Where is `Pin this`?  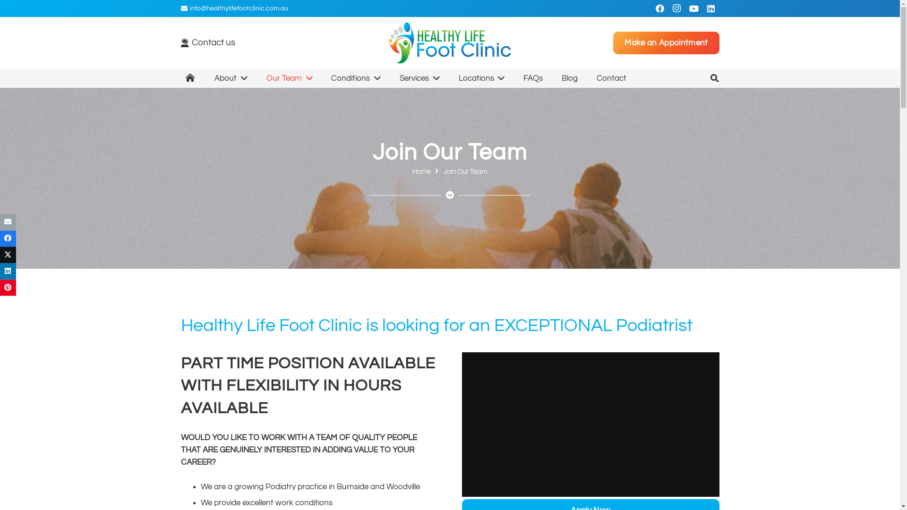 Pin this is located at coordinates (8, 288).